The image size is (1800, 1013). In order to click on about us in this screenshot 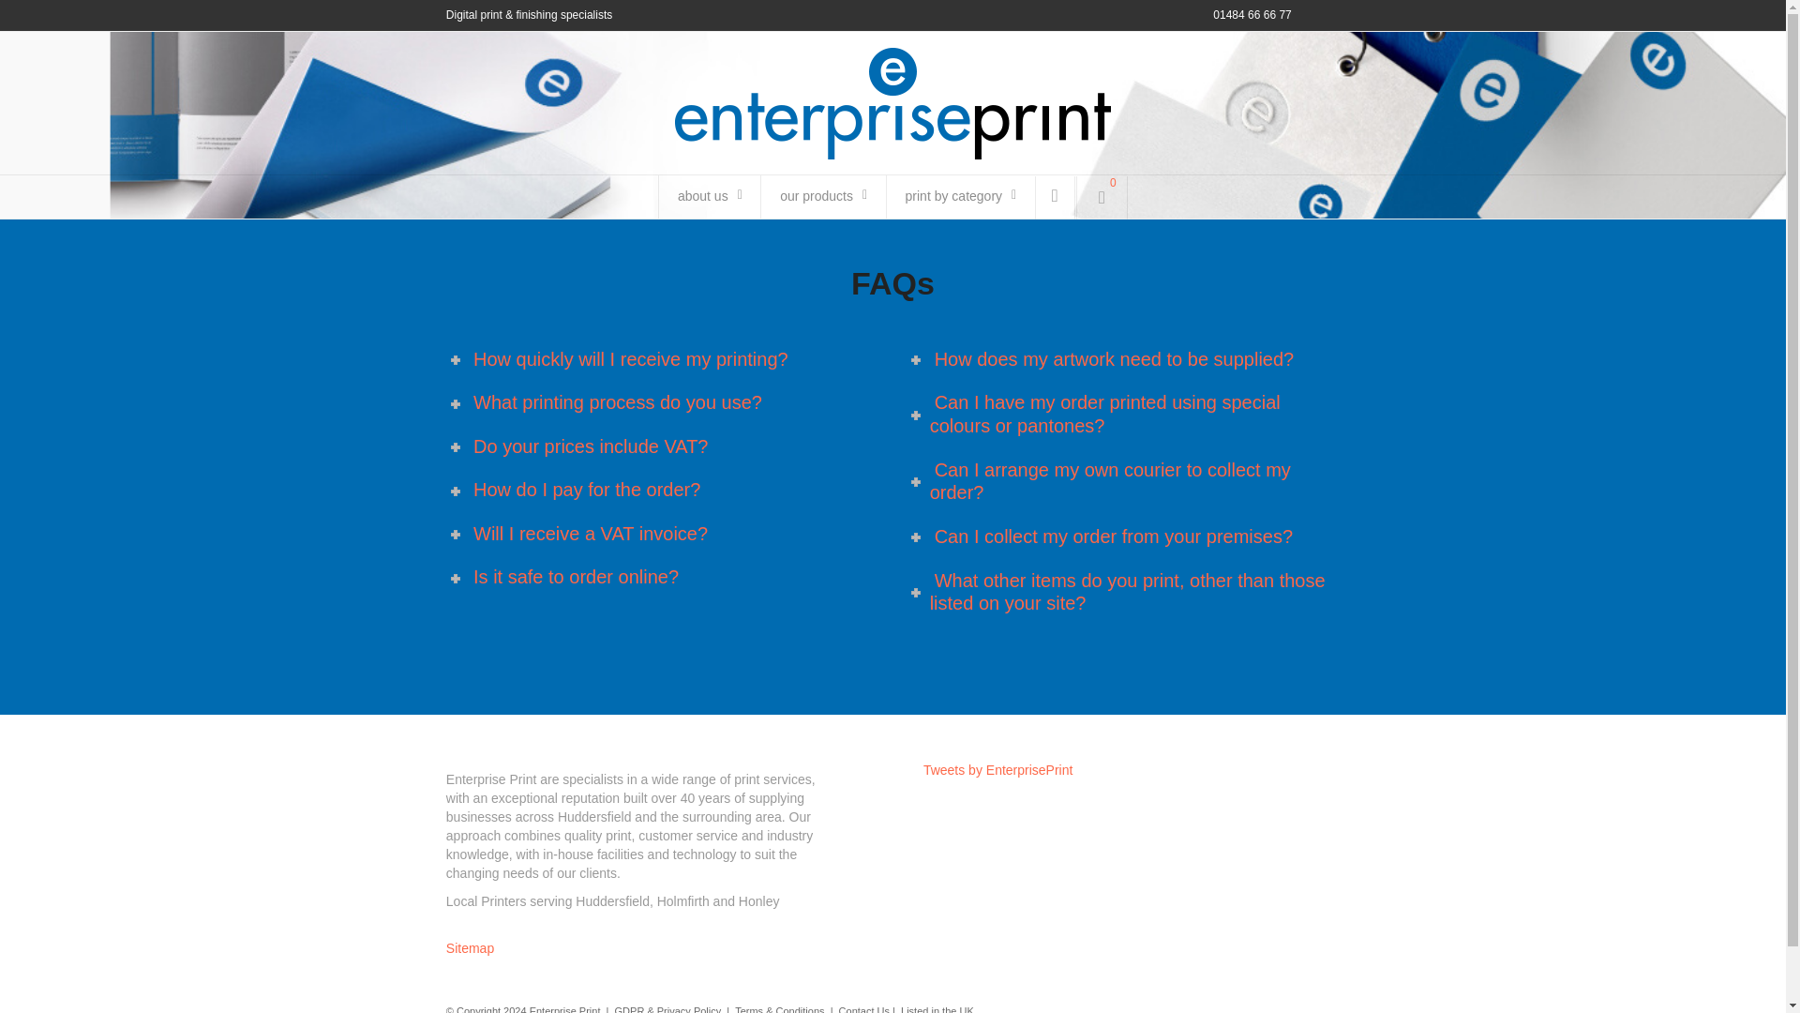, I will do `click(707, 197)`.